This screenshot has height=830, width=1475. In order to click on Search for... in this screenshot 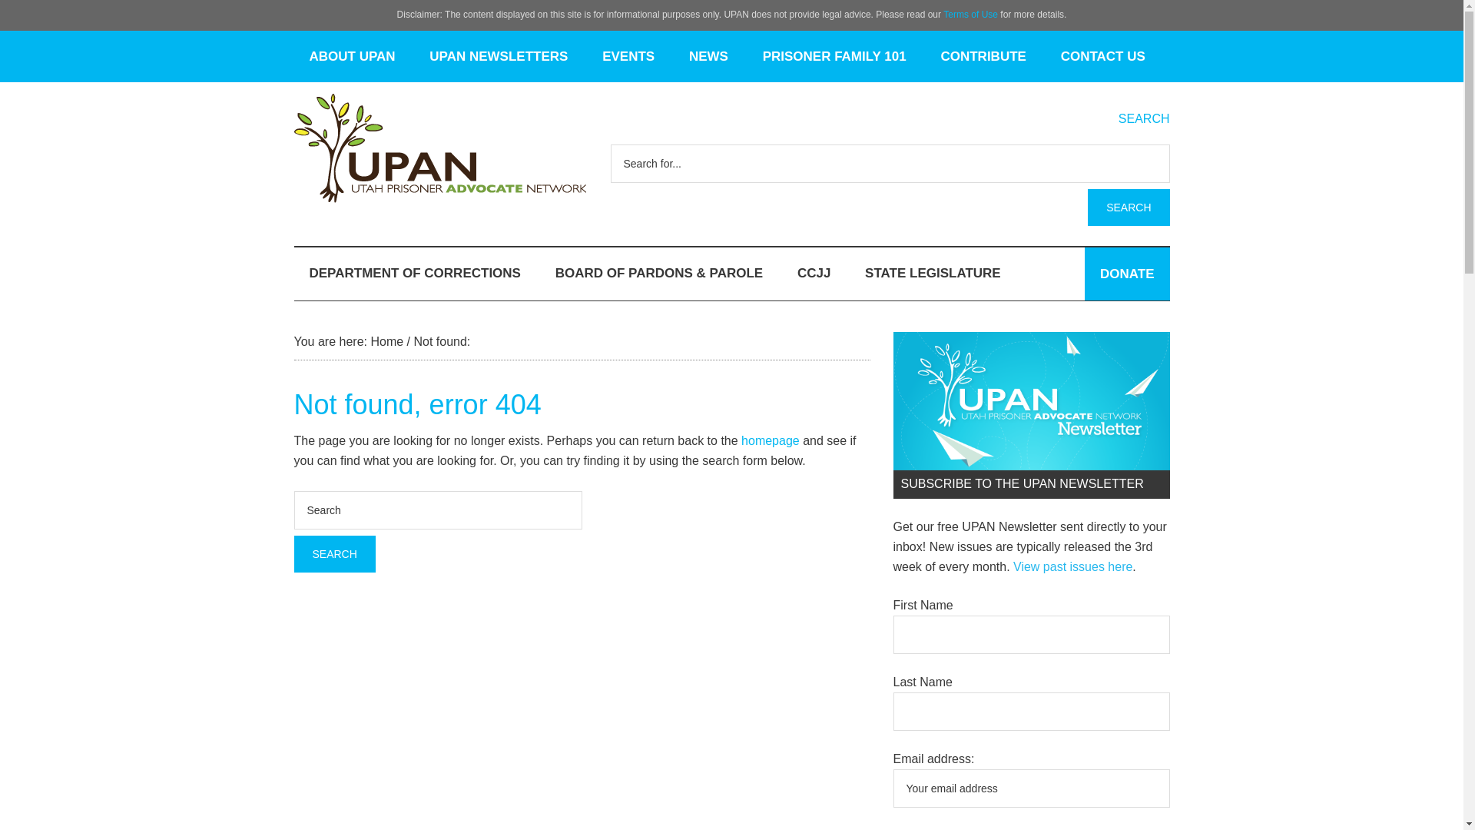, I will do `click(890, 163)`.